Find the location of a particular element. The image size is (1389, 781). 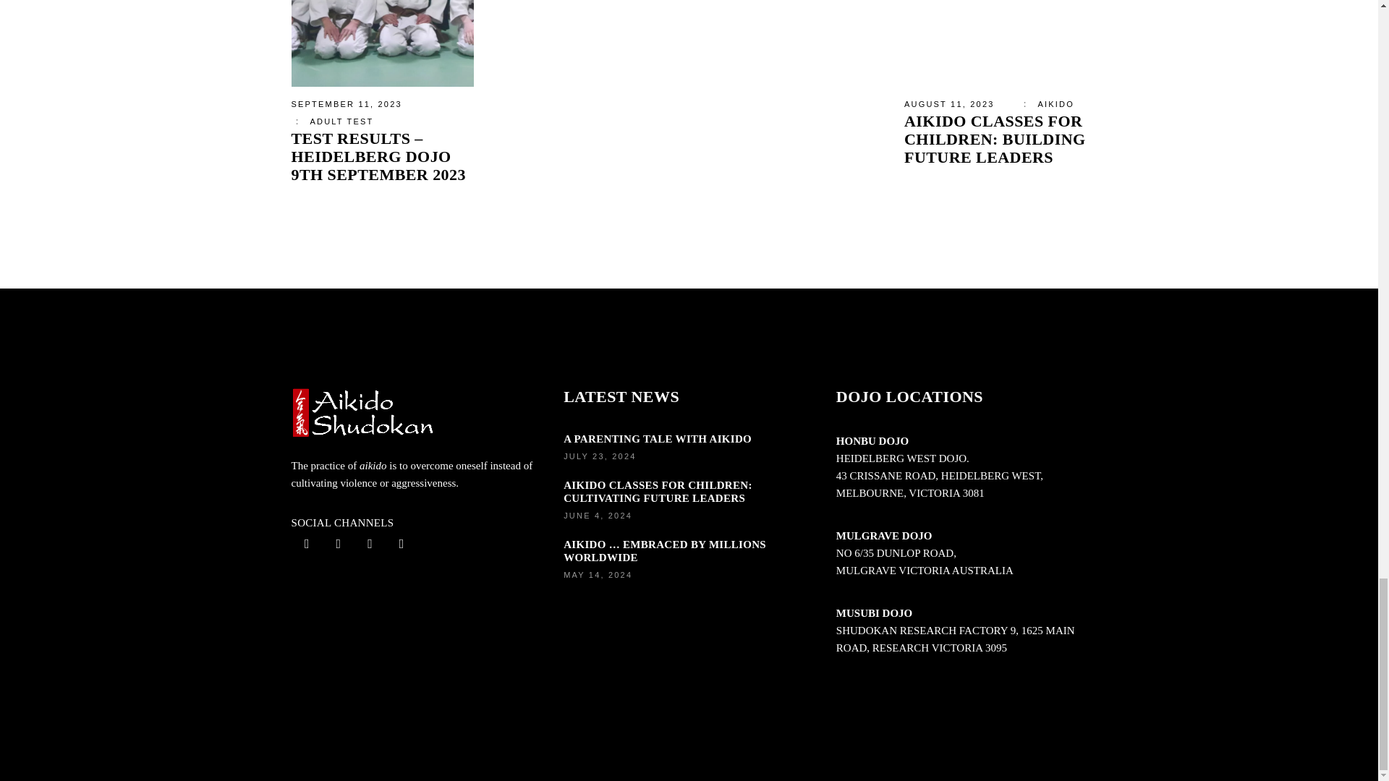

Youtube is located at coordinates (306, 545).